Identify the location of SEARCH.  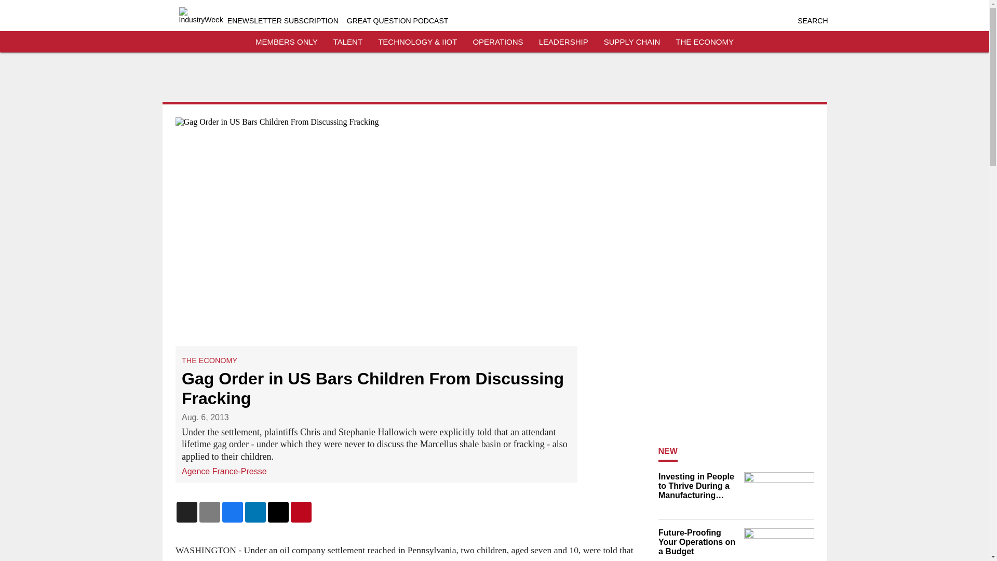
(812, 21).